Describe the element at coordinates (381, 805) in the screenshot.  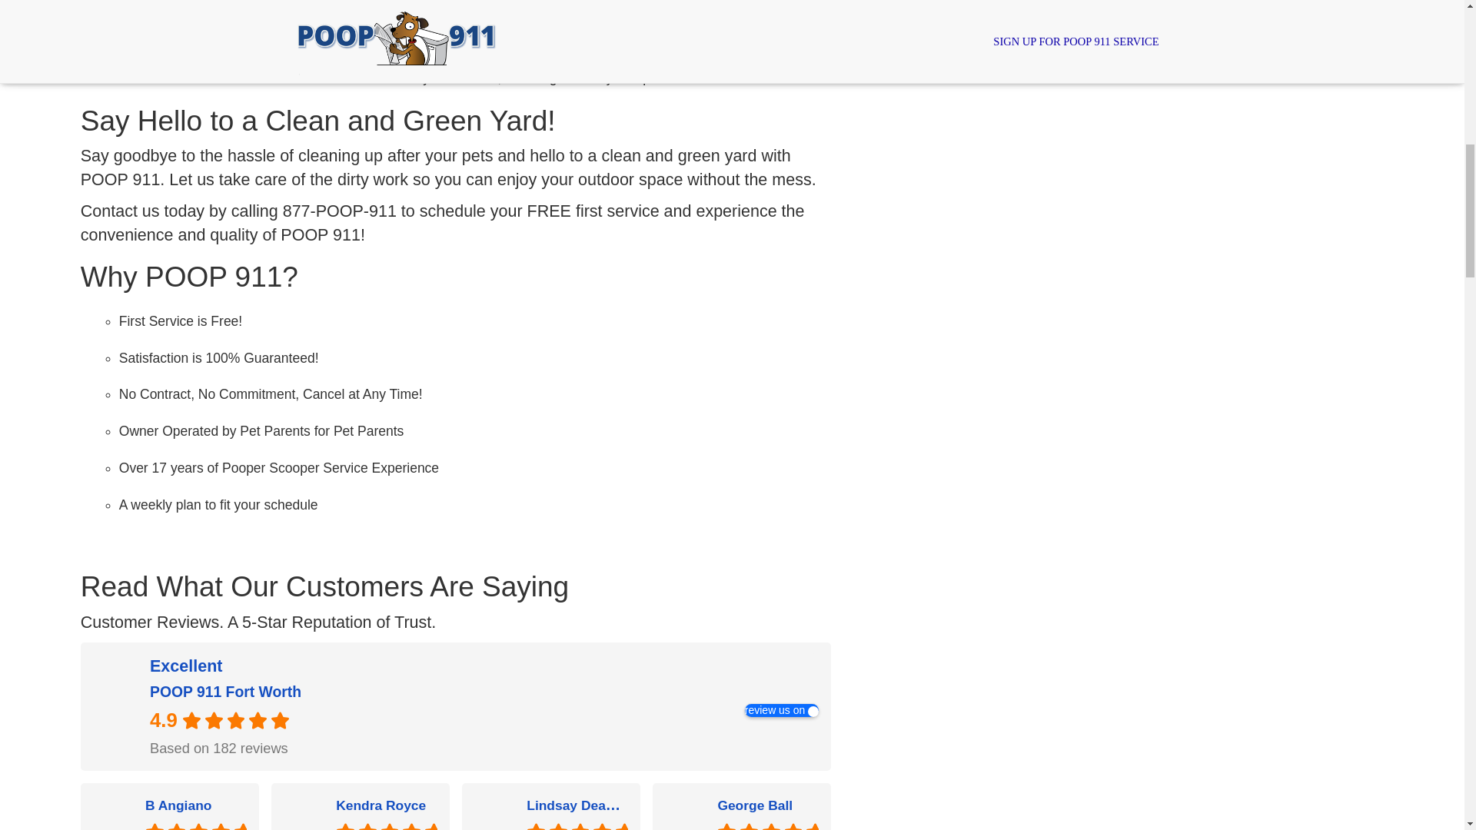
I see `Kendra Royce` at that location.